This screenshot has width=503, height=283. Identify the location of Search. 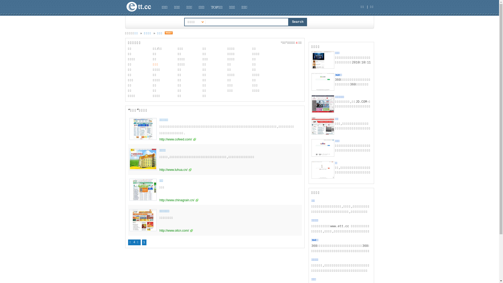
(298, 22).